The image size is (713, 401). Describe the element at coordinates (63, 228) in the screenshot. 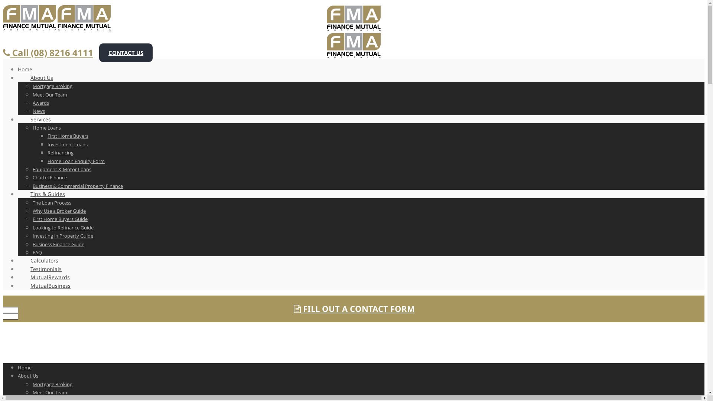

I see `Looking to Refinance Guide` at that location.